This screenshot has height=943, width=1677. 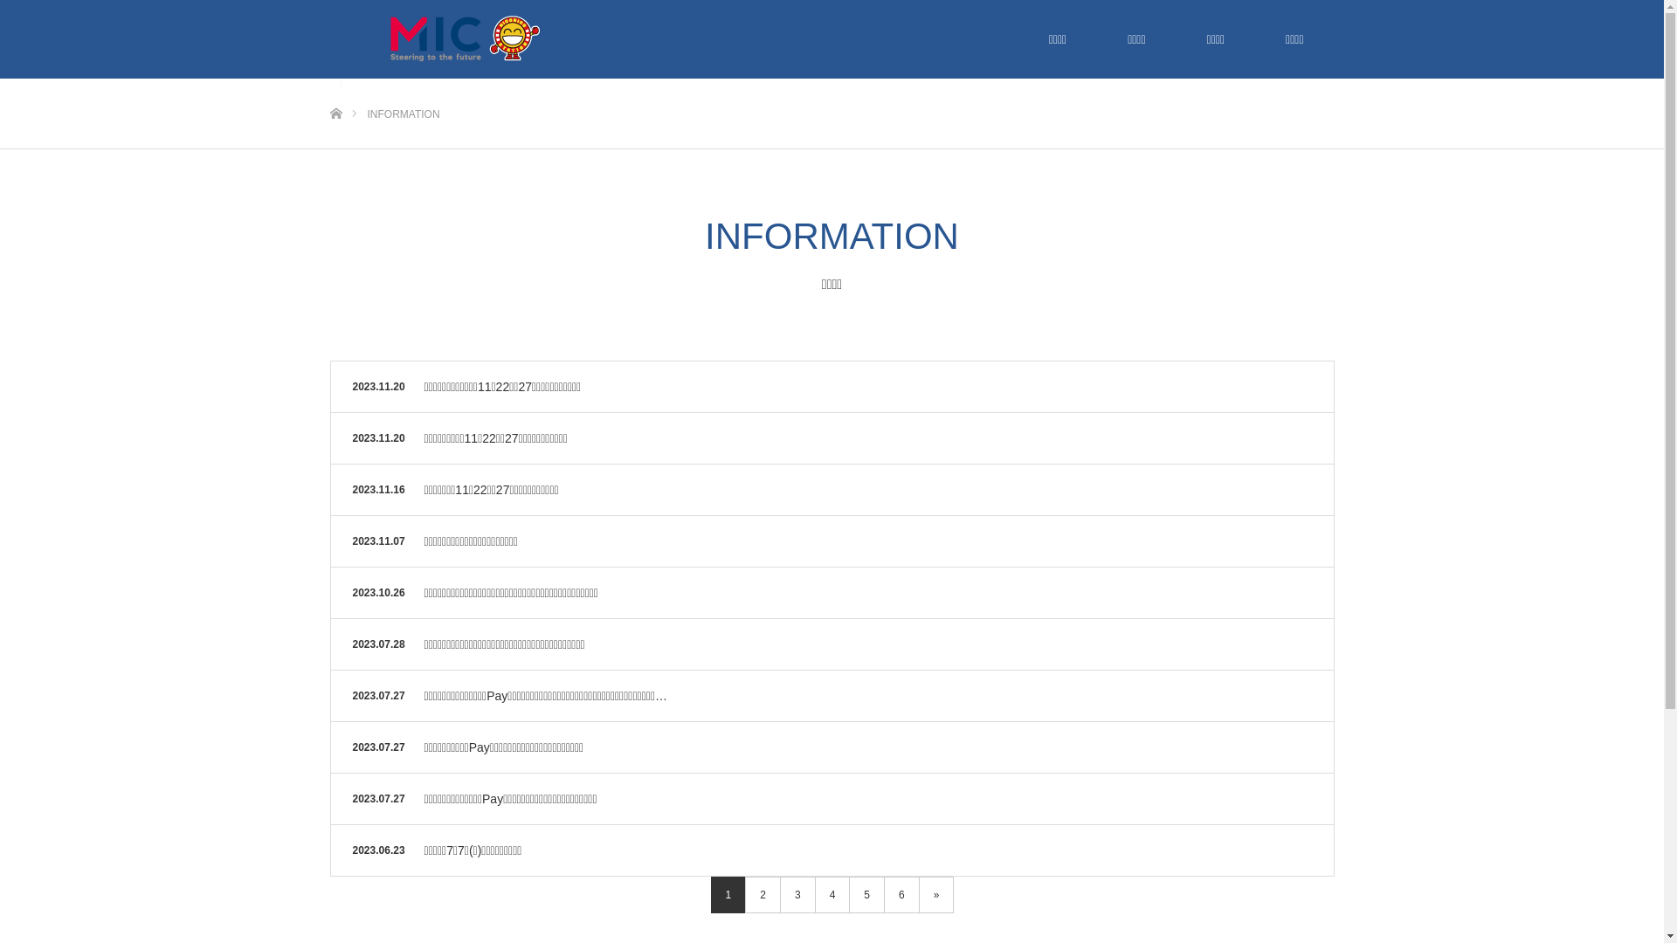 I want to click on 3, so click(x=798, y=895).